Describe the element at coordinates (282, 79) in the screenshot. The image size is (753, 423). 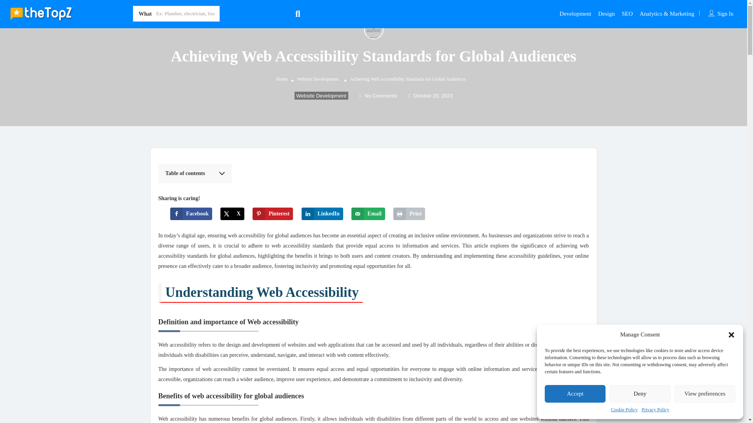
I see `Home` at that location.